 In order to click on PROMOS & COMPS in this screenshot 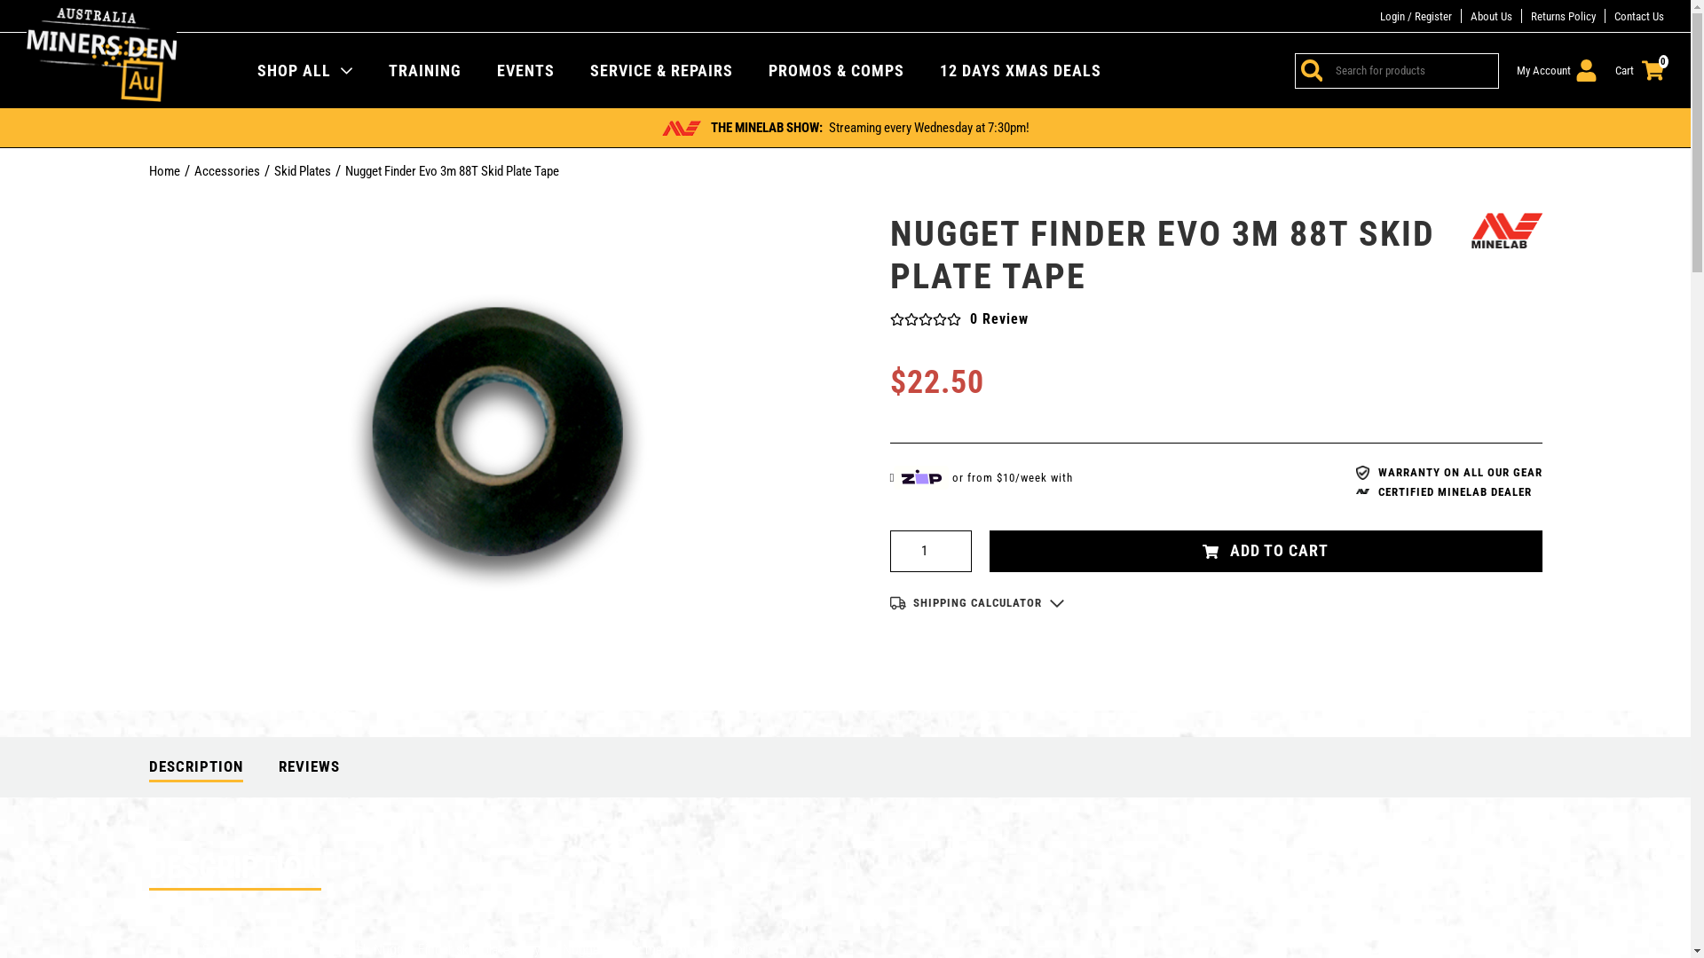, I will do `click(836, 70)`.